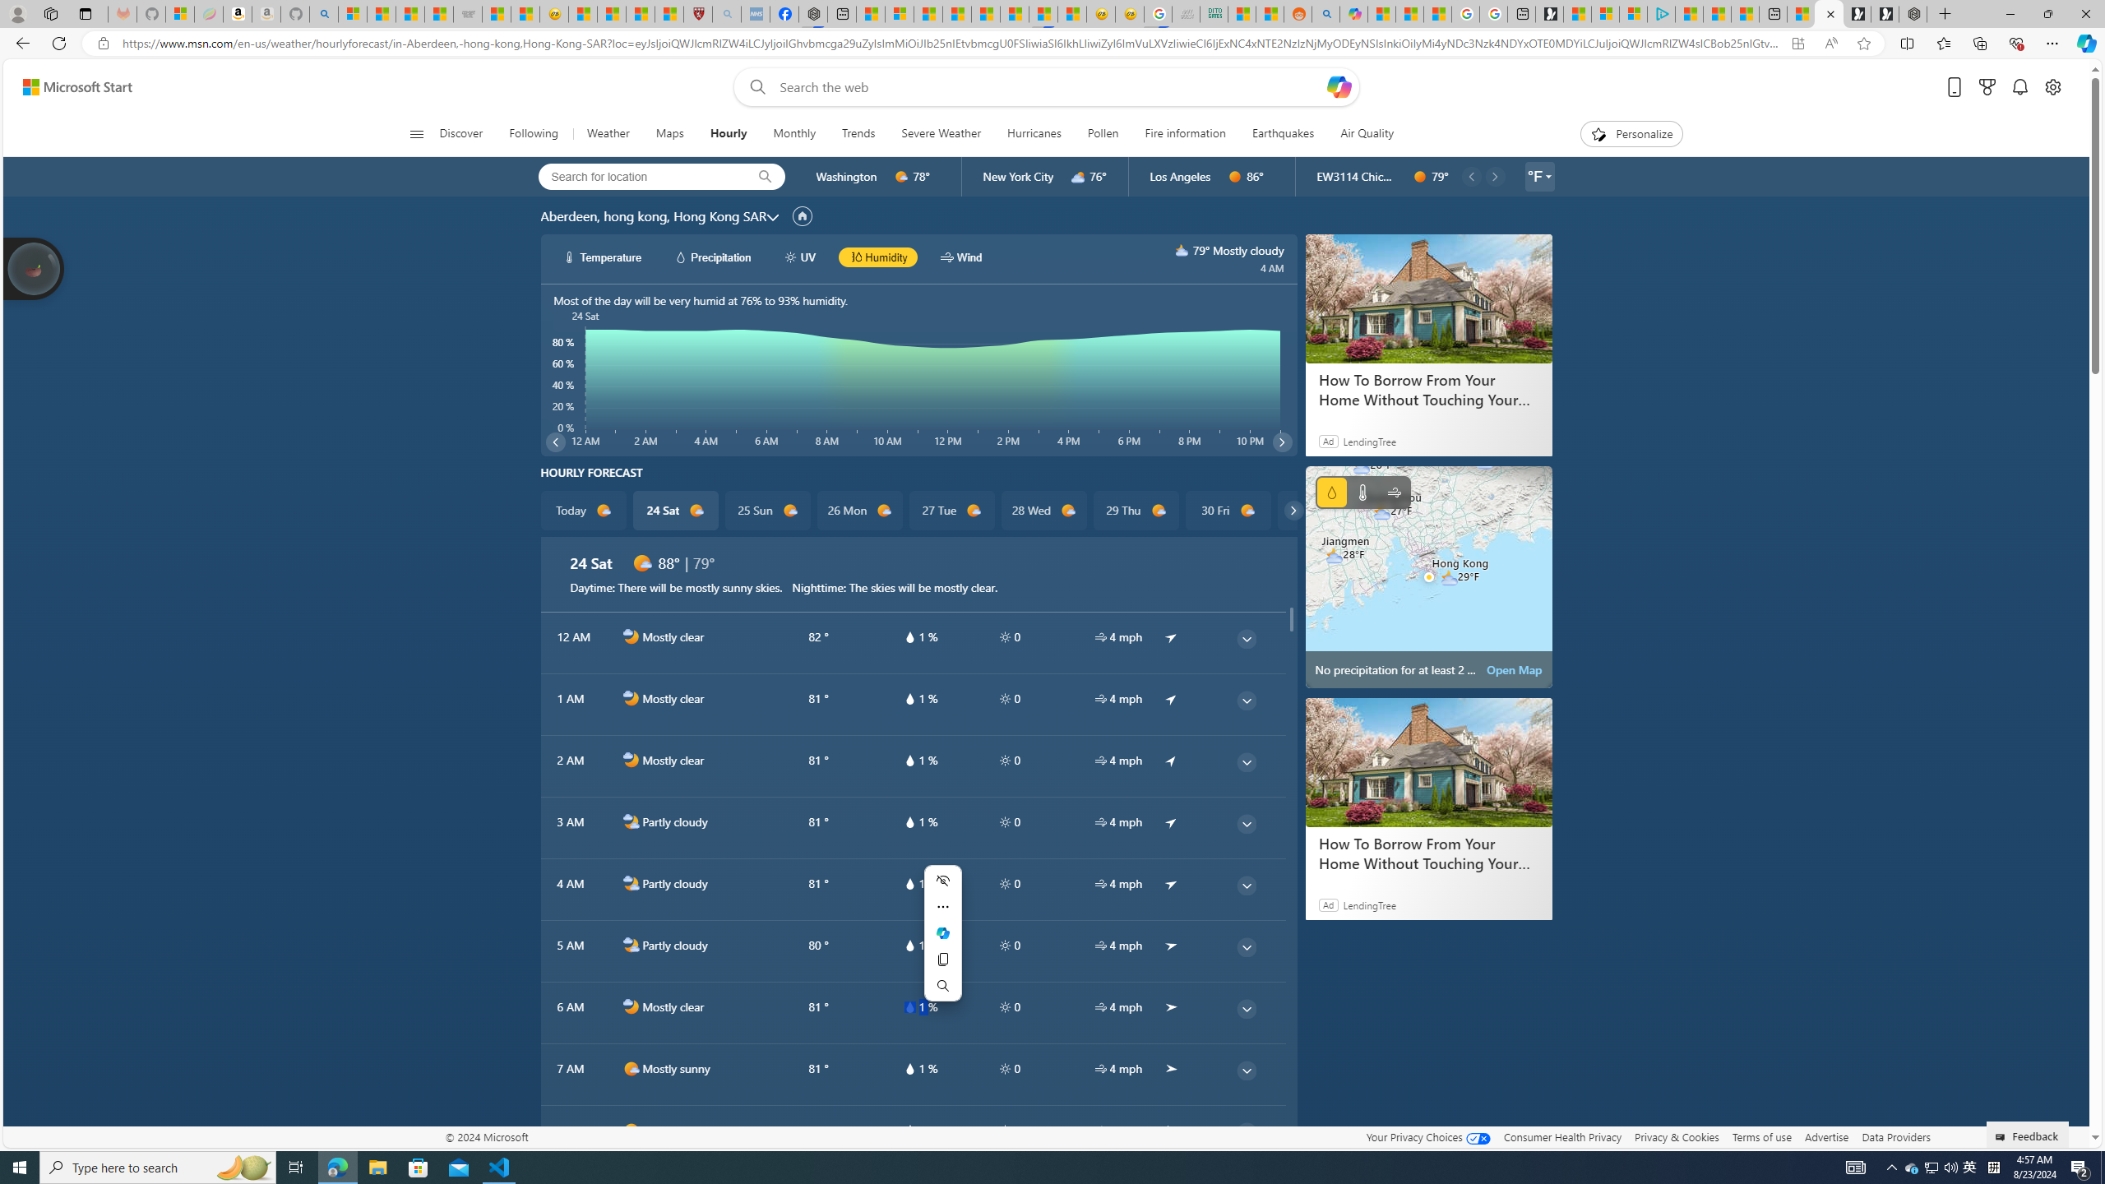 The height and width of the screenshot is (1184, 2105). What do you see at coordinates (942, 906) in the screenshot?
I see `More actions` at bounding box center [942, 906].